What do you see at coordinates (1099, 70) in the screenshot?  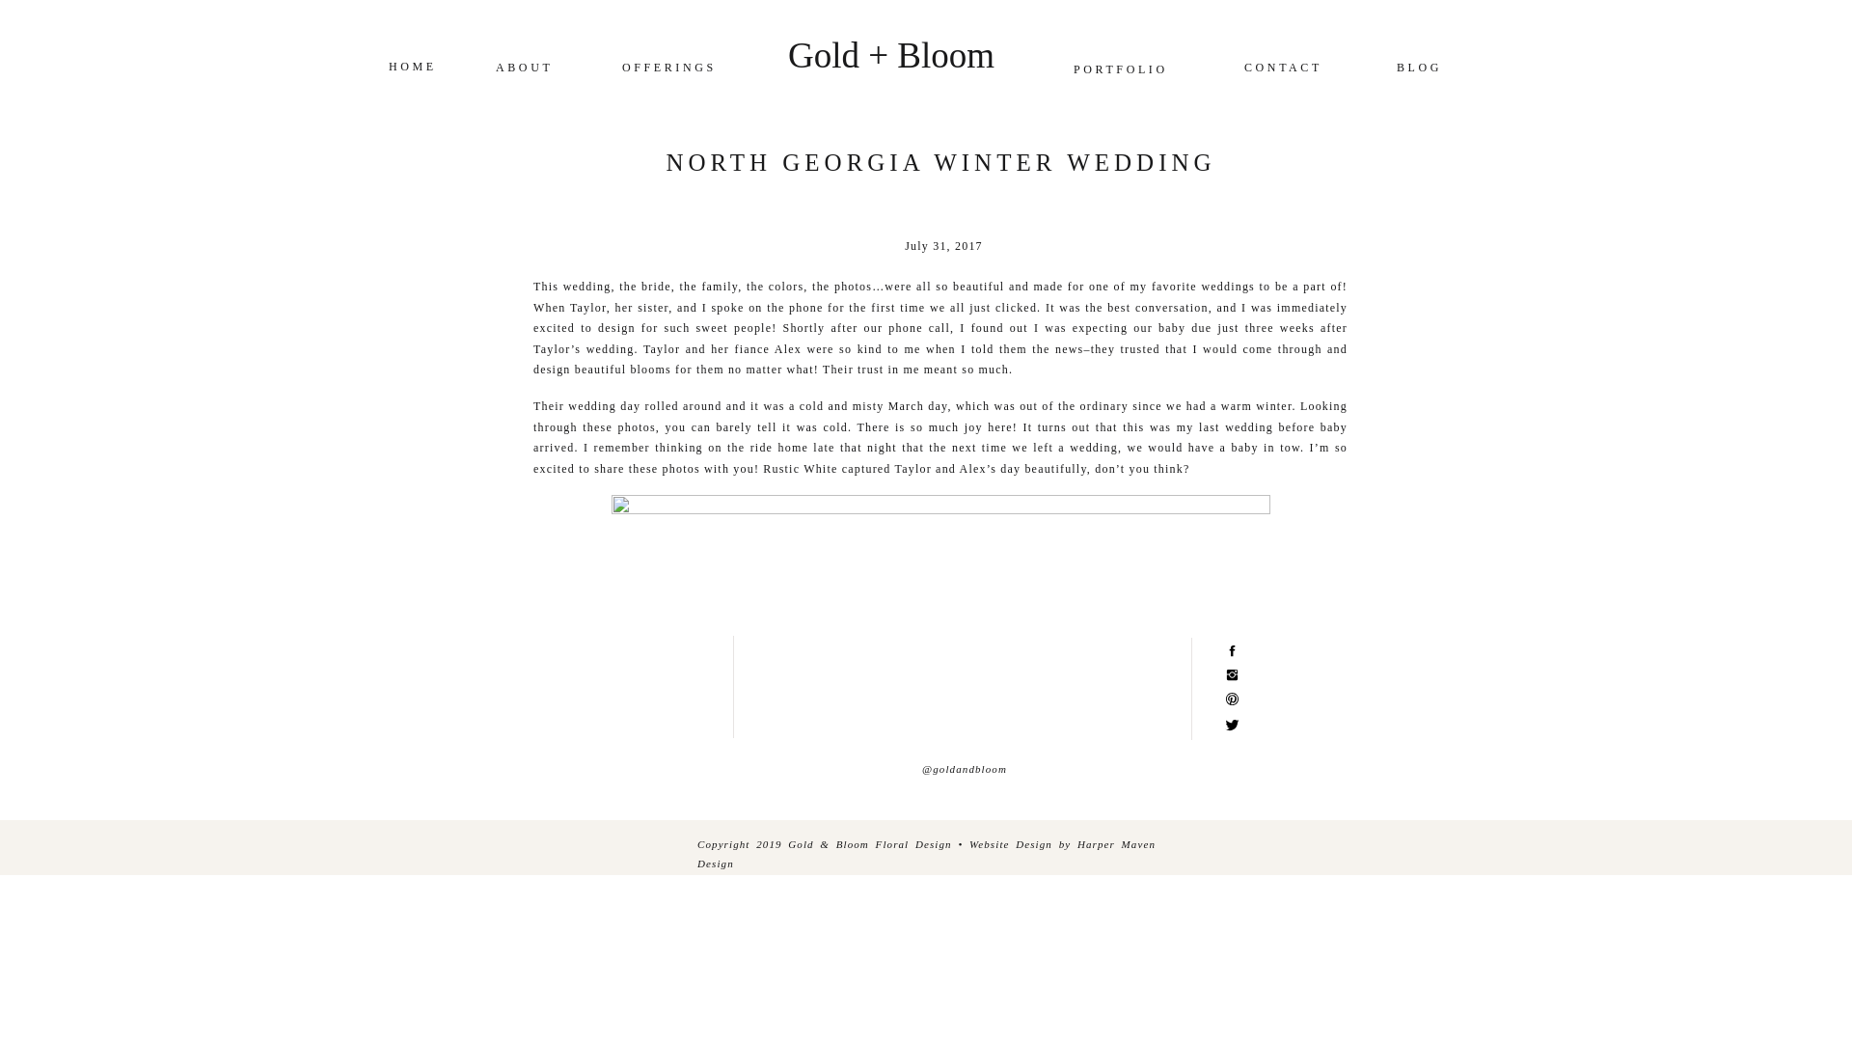 I see `PORTFOLIO` at bounding box center [1099, 70].